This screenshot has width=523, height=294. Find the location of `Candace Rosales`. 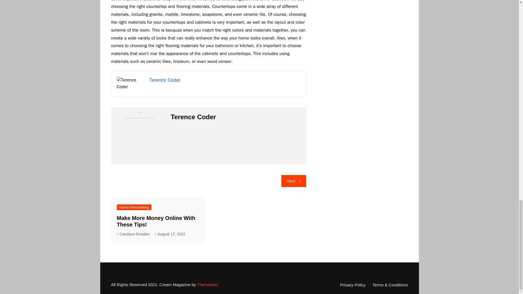

Candace Rosales is located at coordinates (133, 234).